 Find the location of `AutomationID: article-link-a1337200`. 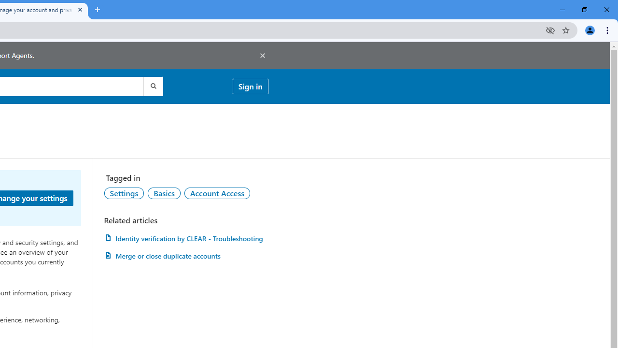

AutomationID: article-link-a1337200 is located at coordinates (186, 256).